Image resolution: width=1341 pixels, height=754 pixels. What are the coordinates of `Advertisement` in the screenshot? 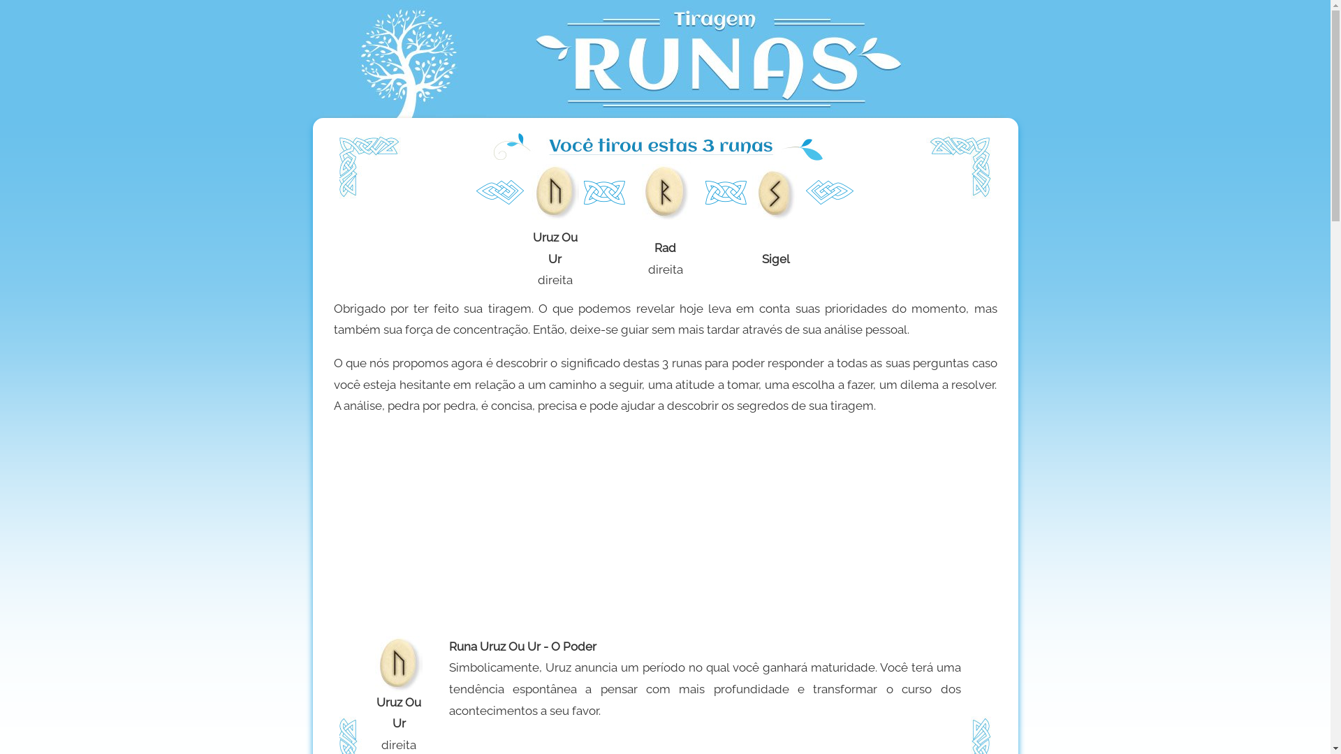 It's located at (666, 524).